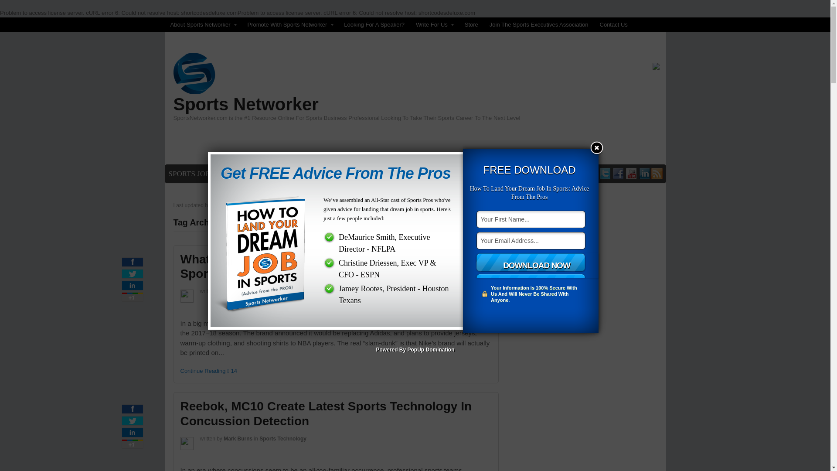 The height and width of the screenshot is (471, 837). I want to click on Promote With Sports Networker, so click(290, 24).